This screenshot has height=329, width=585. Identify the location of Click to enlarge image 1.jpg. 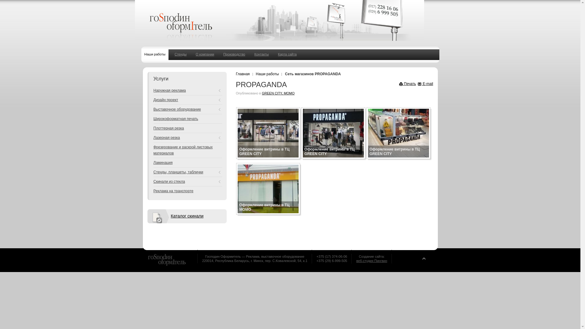
(399, 133).